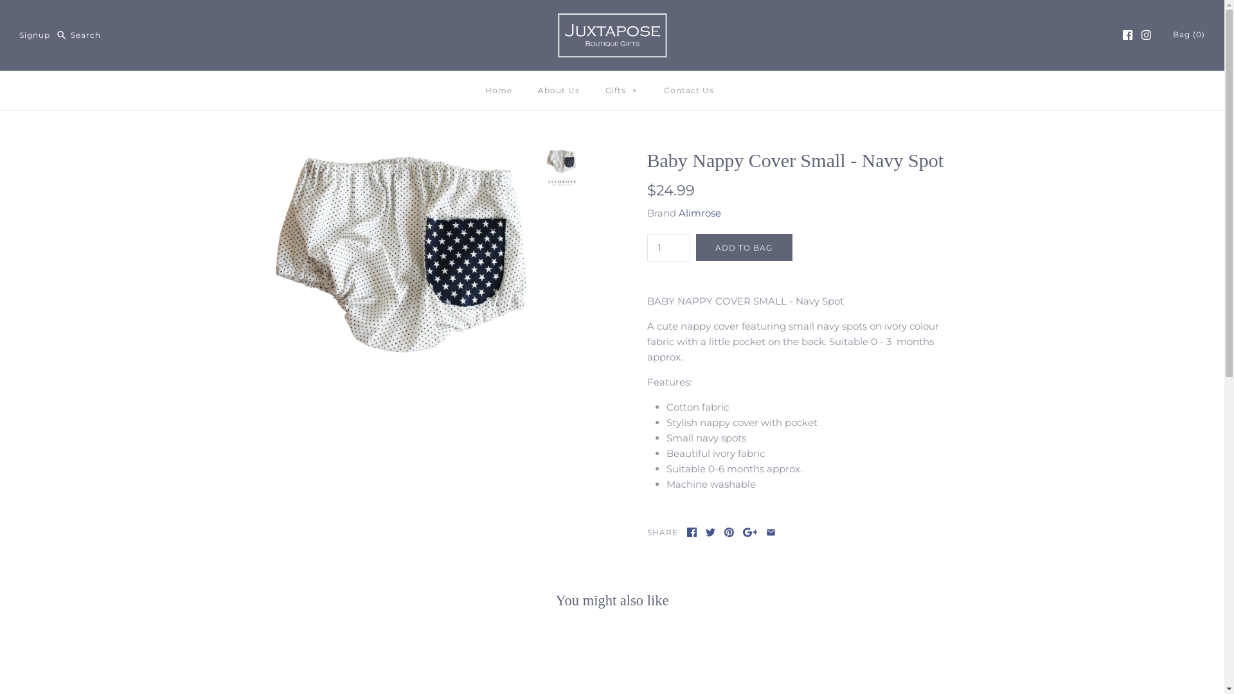  I want to click on Email, so click(771, 532).